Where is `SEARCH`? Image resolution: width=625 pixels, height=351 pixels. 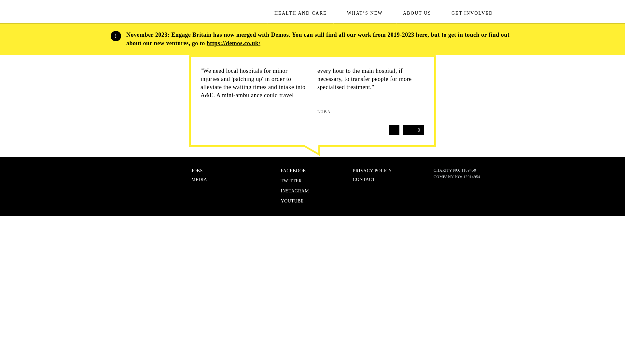 SEARCH is located at coordinates (288, 201).